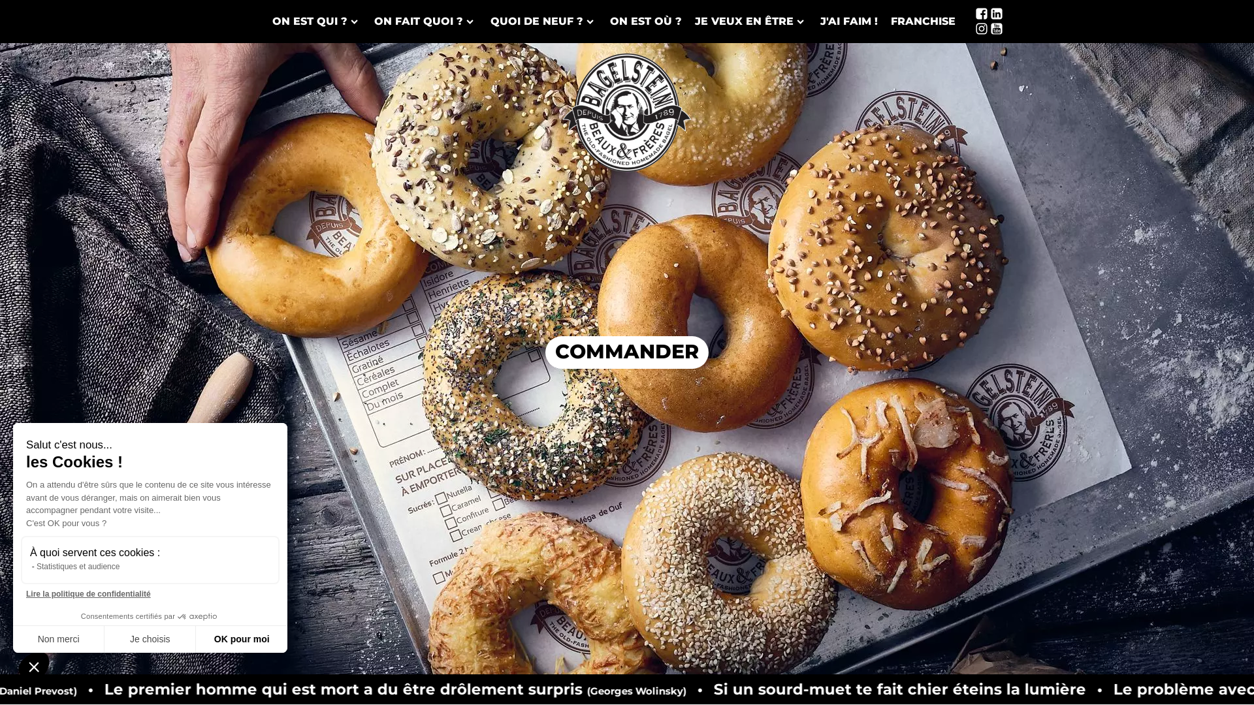  I want to click on Fermer le widget sans consentement, so click(34, 666).